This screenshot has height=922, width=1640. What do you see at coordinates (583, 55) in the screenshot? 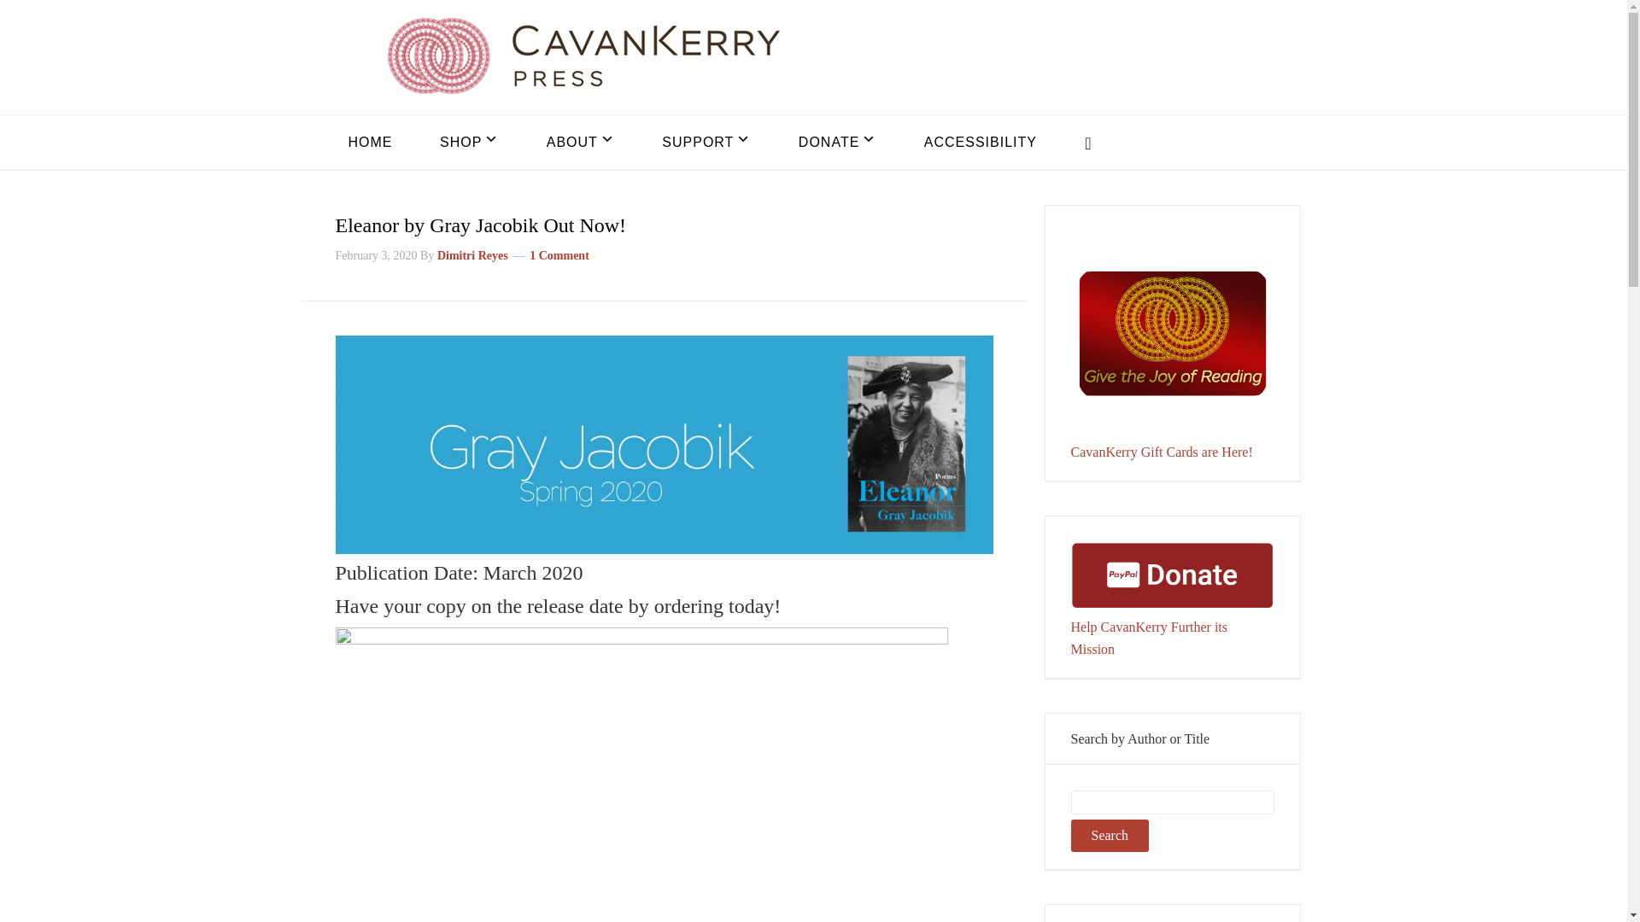
I see `CavanKerry Press` at bounding box center [583, 55].